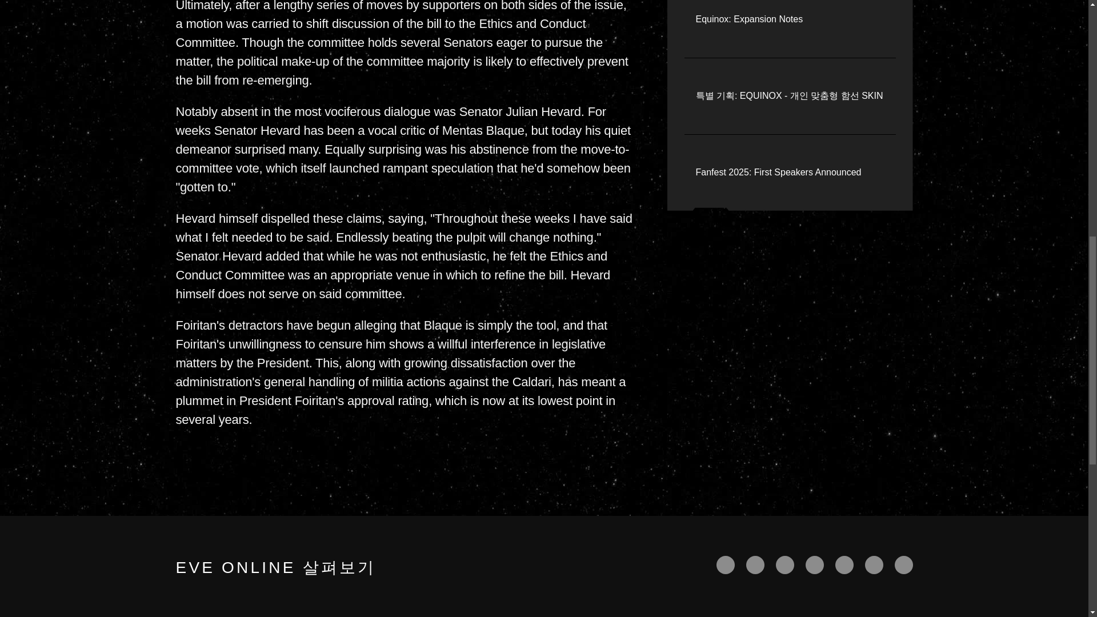  What do you see at coordinates (785, 565) in the screenshot?
I see `YouTube` at bounding box center [785, 565].